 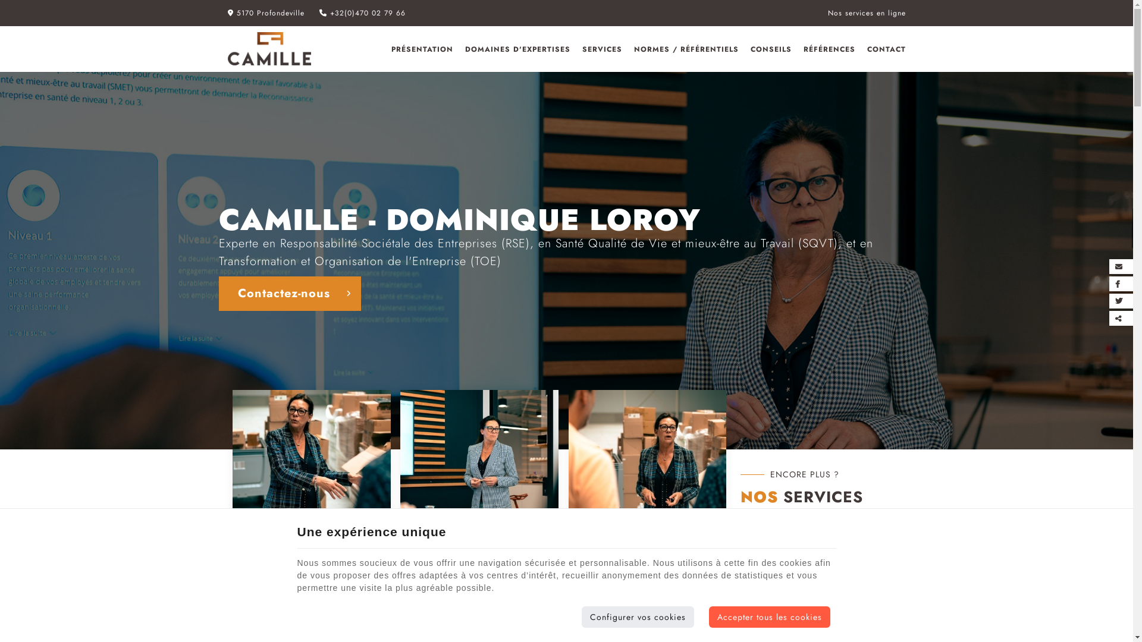 What do you see at coordinates (770, 617) in the screenshot?
I see `Accepter tous les cookies` at bounding box center [770, 617].